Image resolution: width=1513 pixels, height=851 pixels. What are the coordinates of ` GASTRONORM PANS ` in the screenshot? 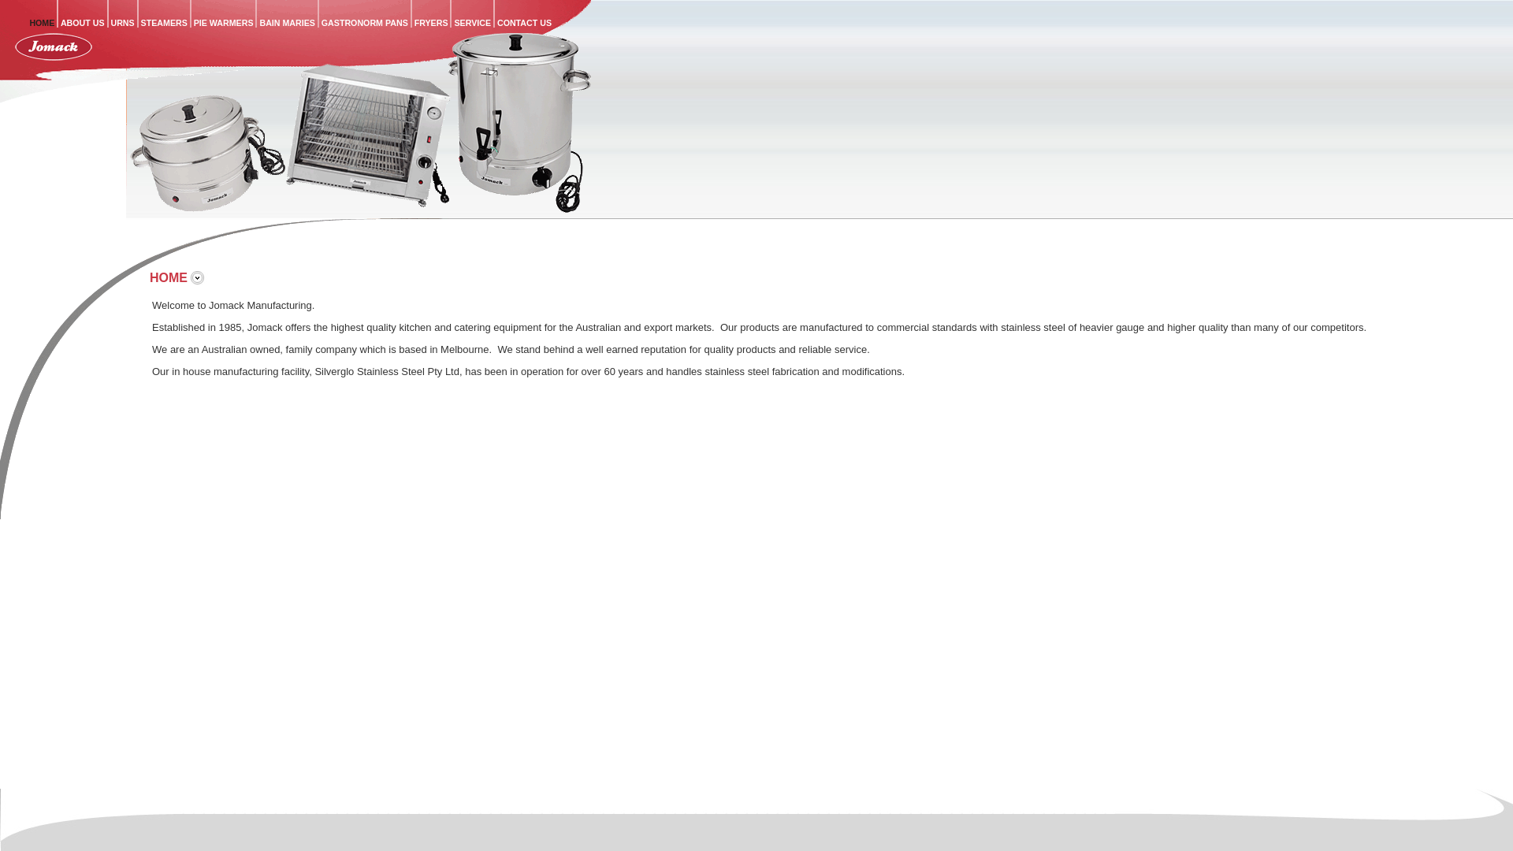 It's located at (365, 23).